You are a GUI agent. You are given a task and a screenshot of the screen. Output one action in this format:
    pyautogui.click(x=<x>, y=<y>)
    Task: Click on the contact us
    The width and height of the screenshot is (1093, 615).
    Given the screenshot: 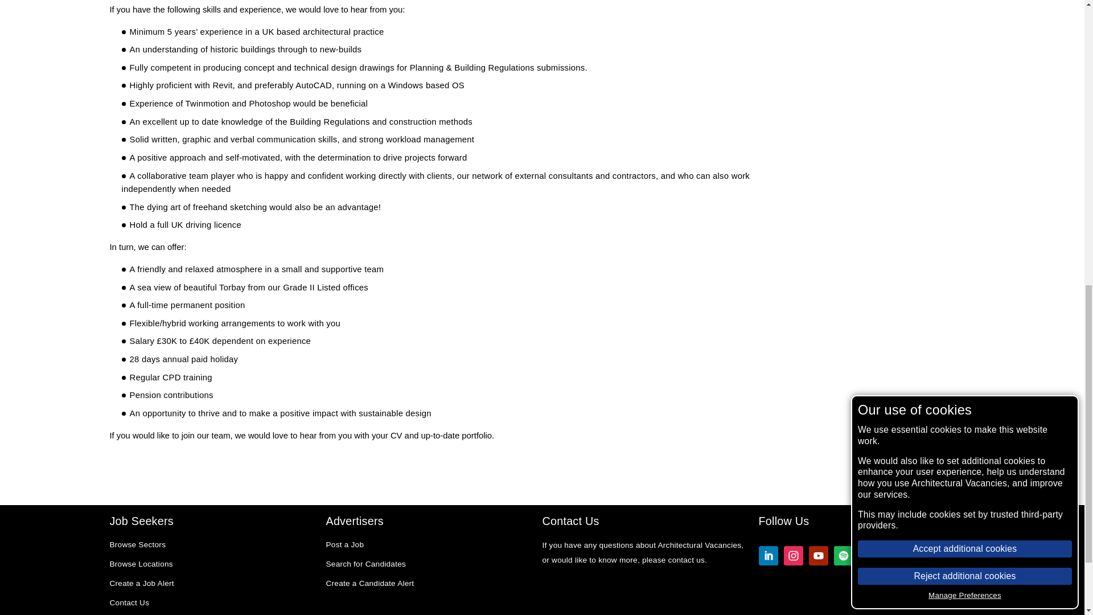 What is the action you would take?
    pyautogui.click(x=687, y=560)
    